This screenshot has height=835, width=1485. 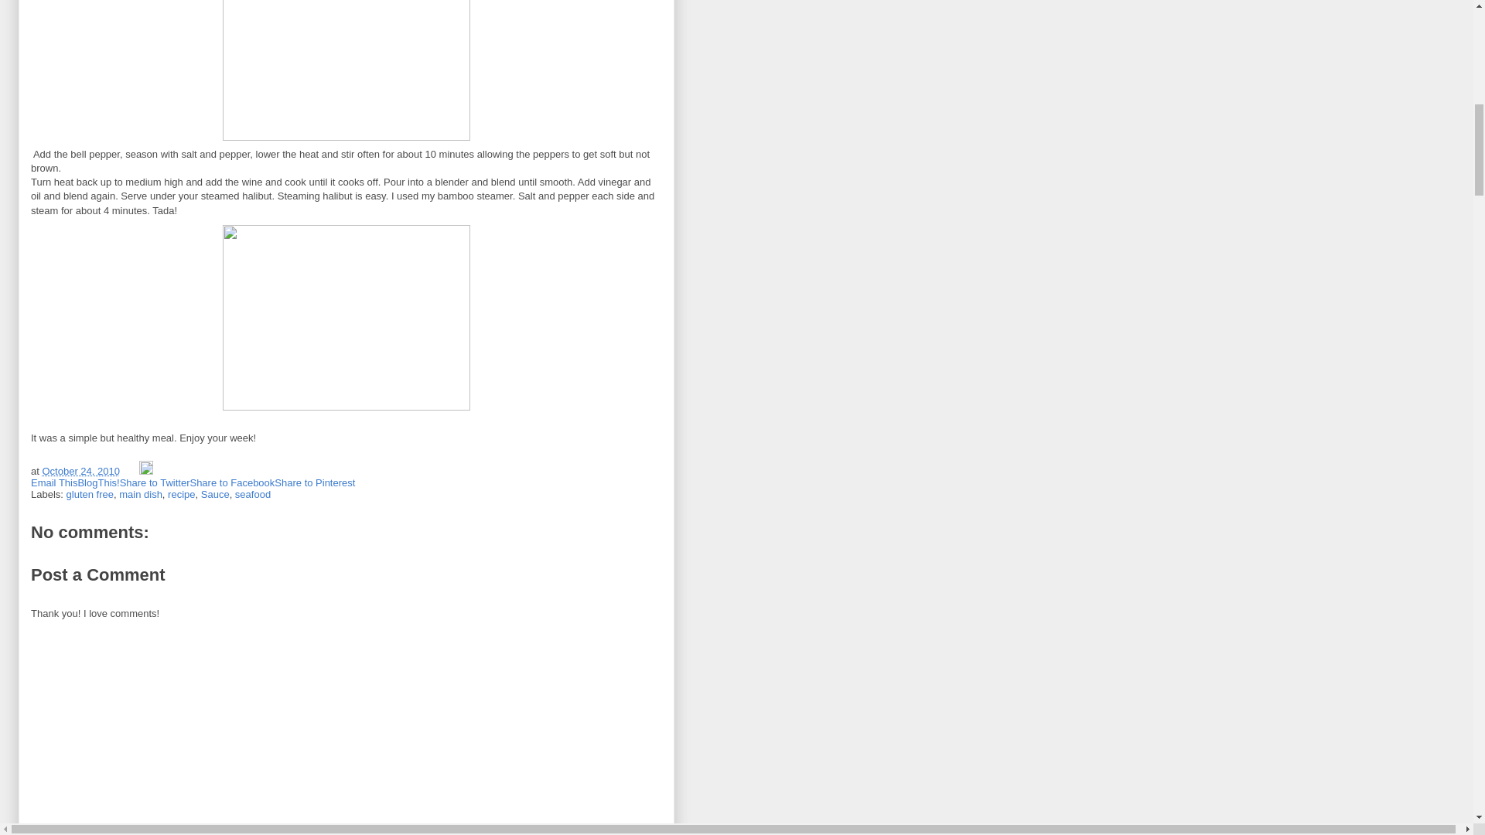 What do you see at coordinates (181, 493) in the screenshot?
I see `recipe` at bounding box center [181, 493].